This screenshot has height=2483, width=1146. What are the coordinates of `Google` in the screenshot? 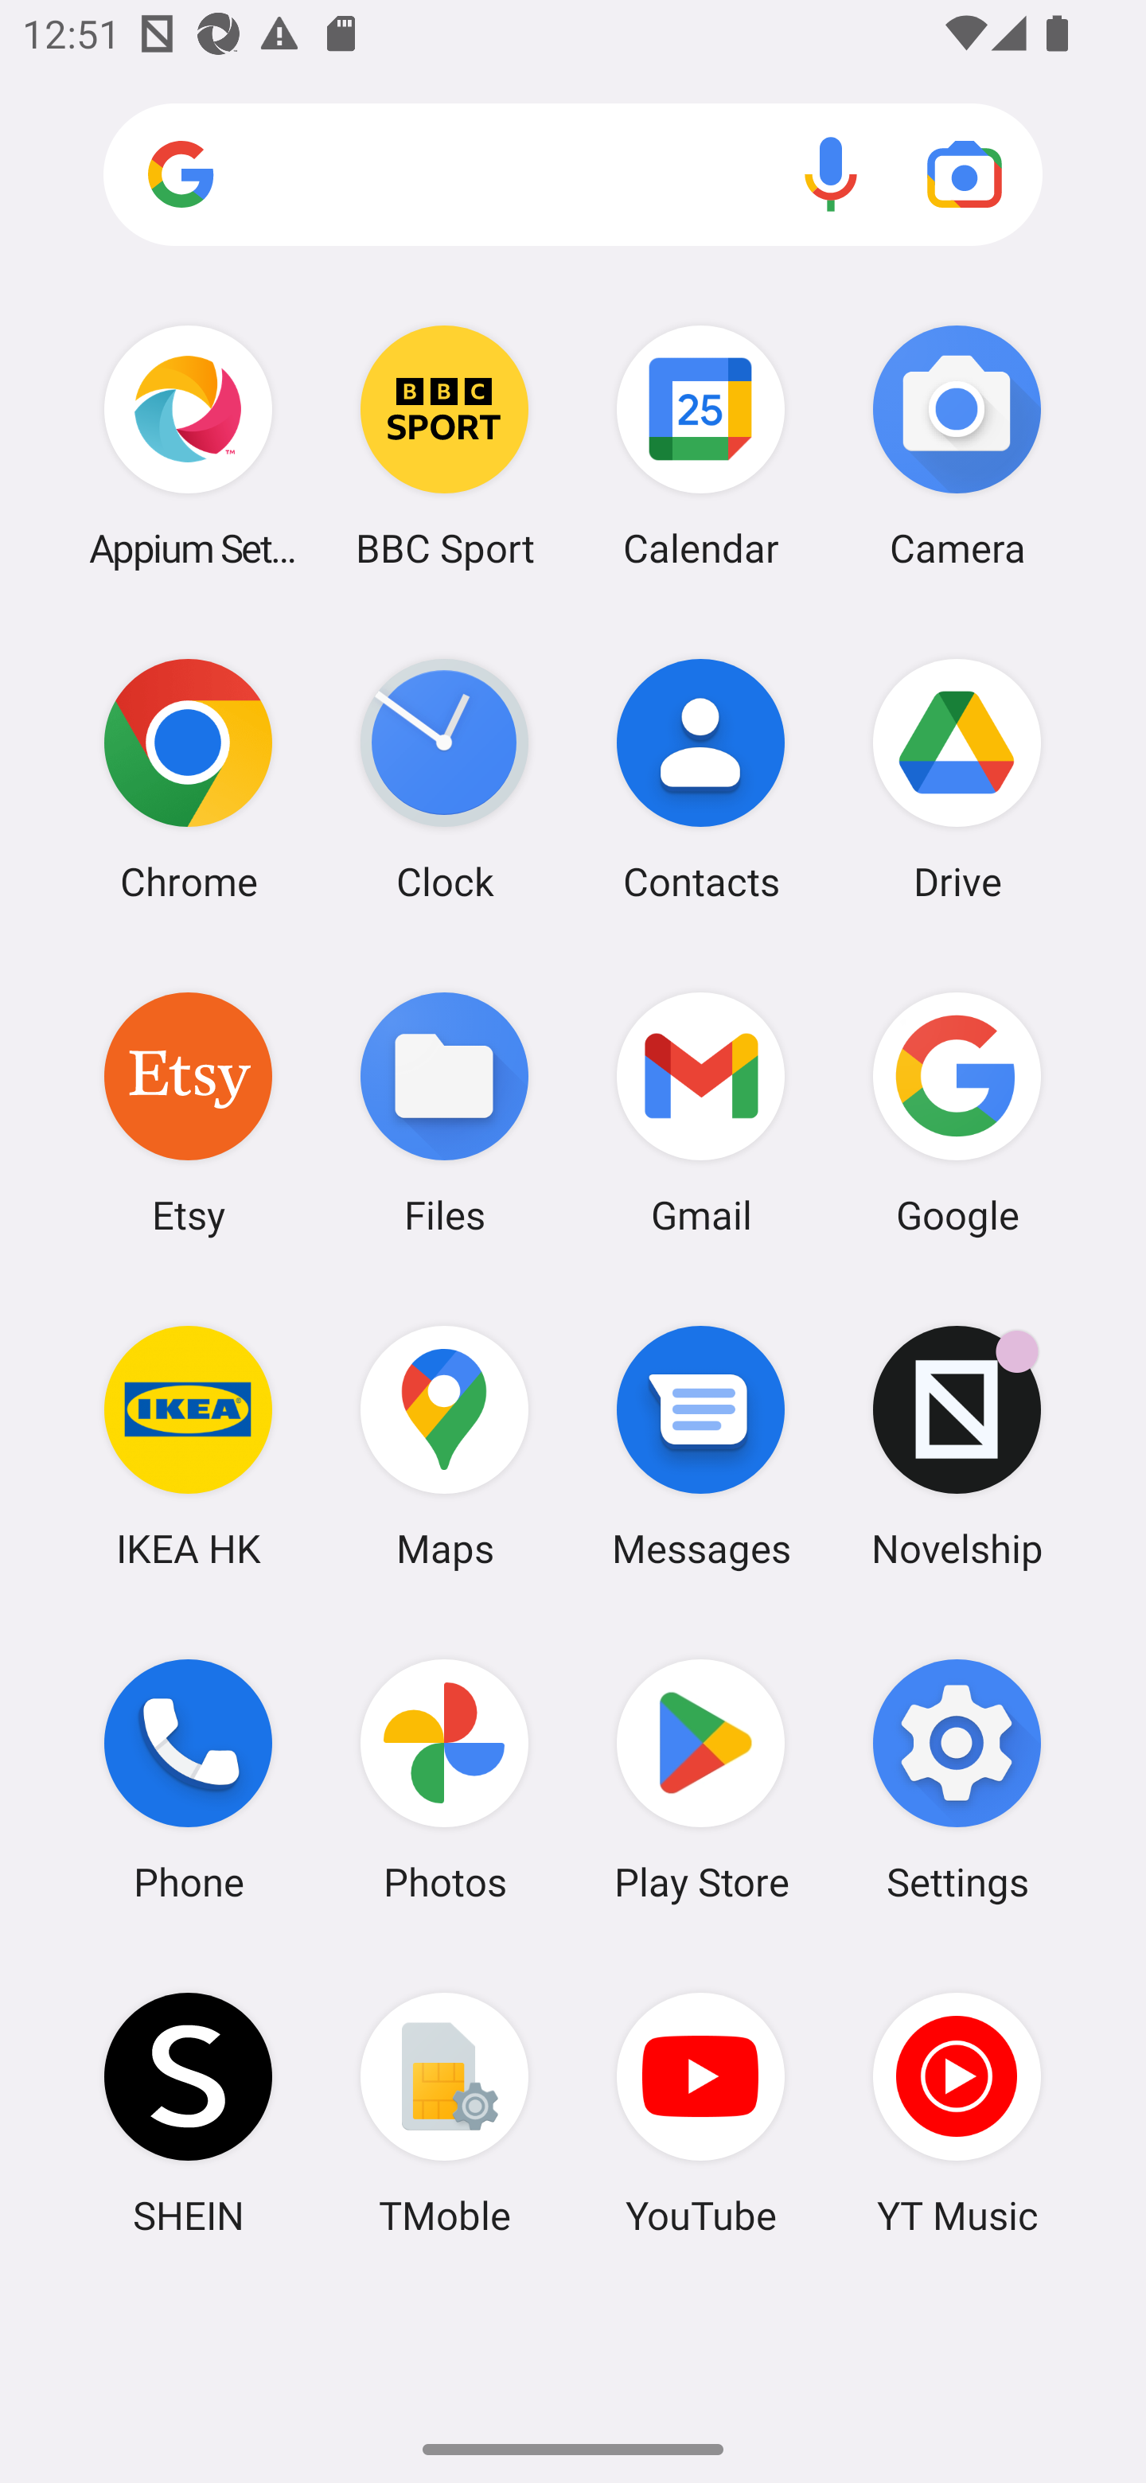 It's located at (957, 1112).